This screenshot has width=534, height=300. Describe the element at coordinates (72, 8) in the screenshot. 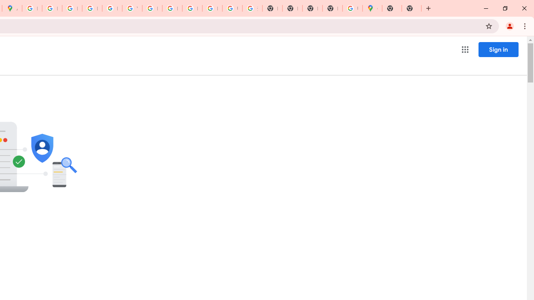

I see `Privacy Help Center - Policies Help` at that location.